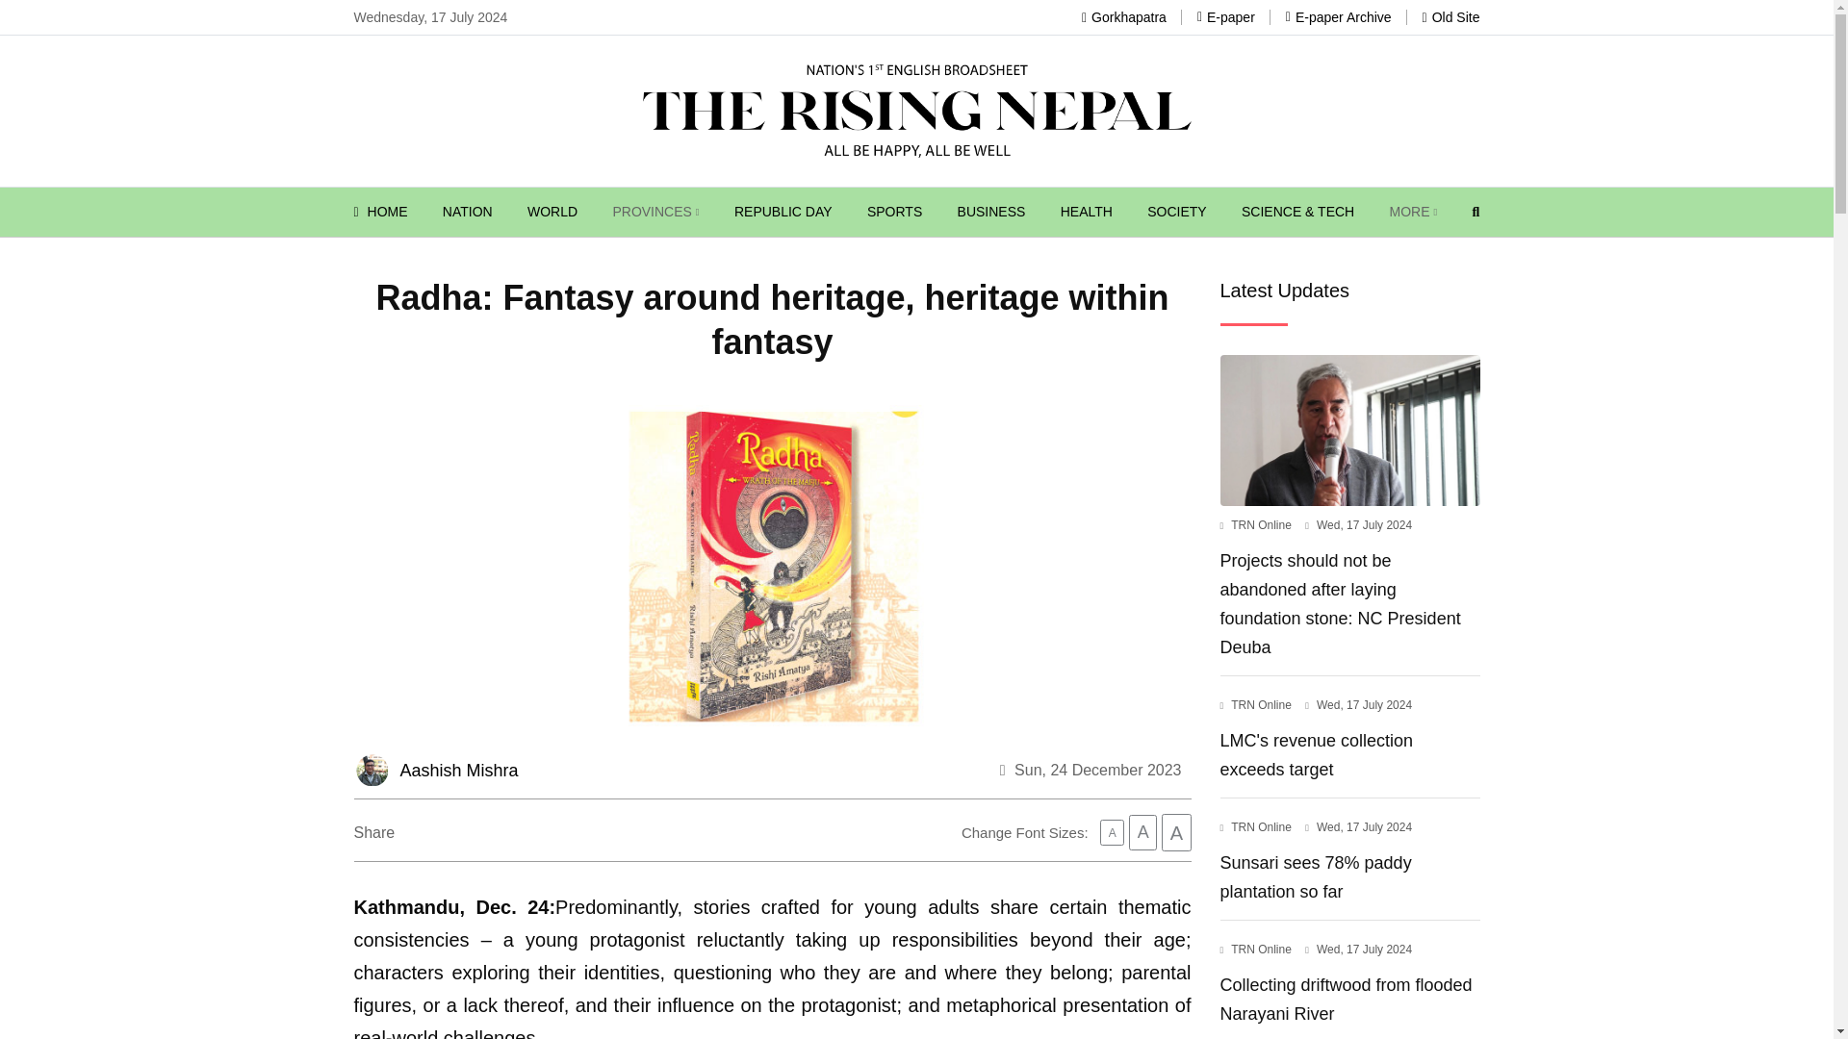 This screenshot has width=1848, height=1039. Describe the element at coordinates (1176, 212) in the screenshot. I see `SOCIETY` at that location.